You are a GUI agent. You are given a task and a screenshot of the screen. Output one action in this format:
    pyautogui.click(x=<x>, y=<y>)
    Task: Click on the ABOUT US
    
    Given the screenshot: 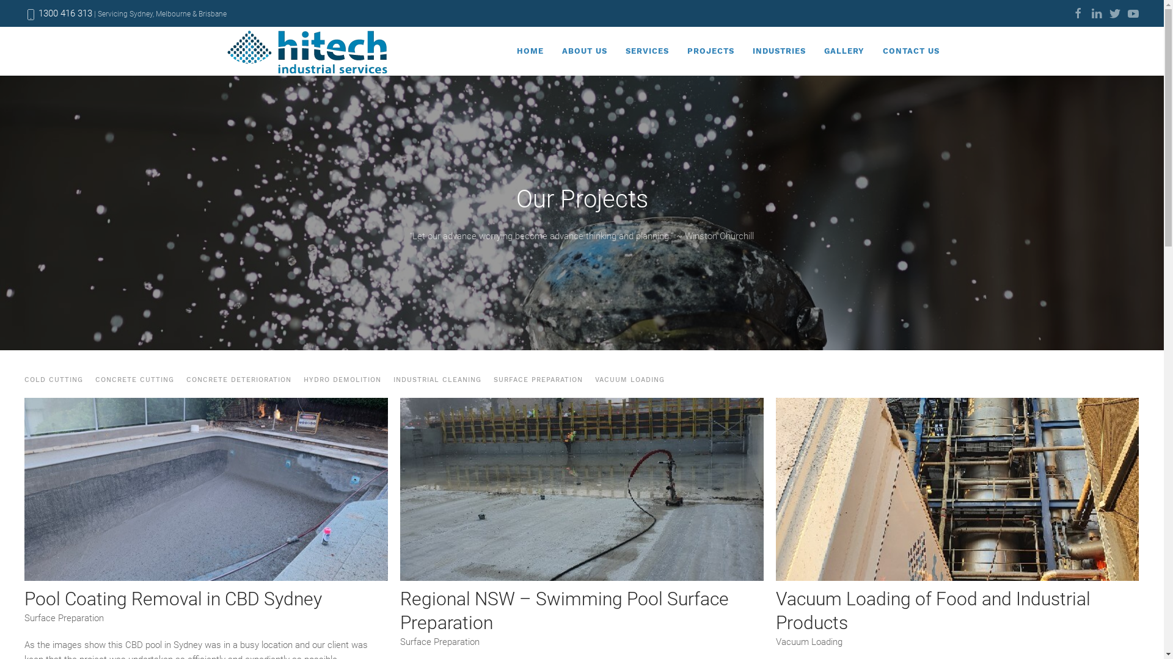 What is the action you would take?
    pyautogui.click(x=584, y=51)
    